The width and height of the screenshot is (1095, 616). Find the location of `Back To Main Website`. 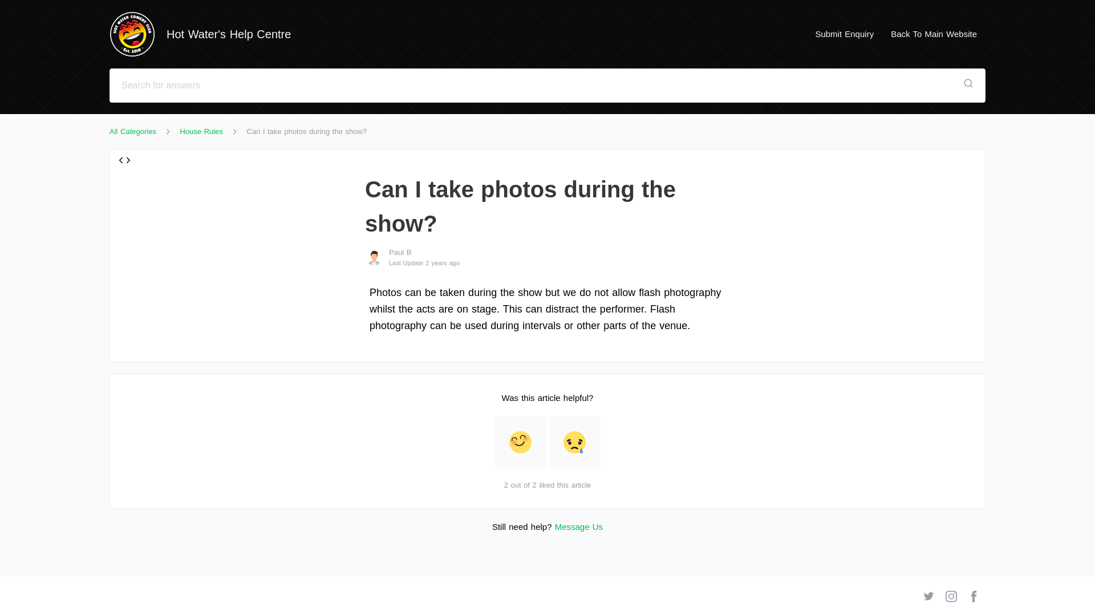

Back To Main Website is located at coordinates (934, 34).